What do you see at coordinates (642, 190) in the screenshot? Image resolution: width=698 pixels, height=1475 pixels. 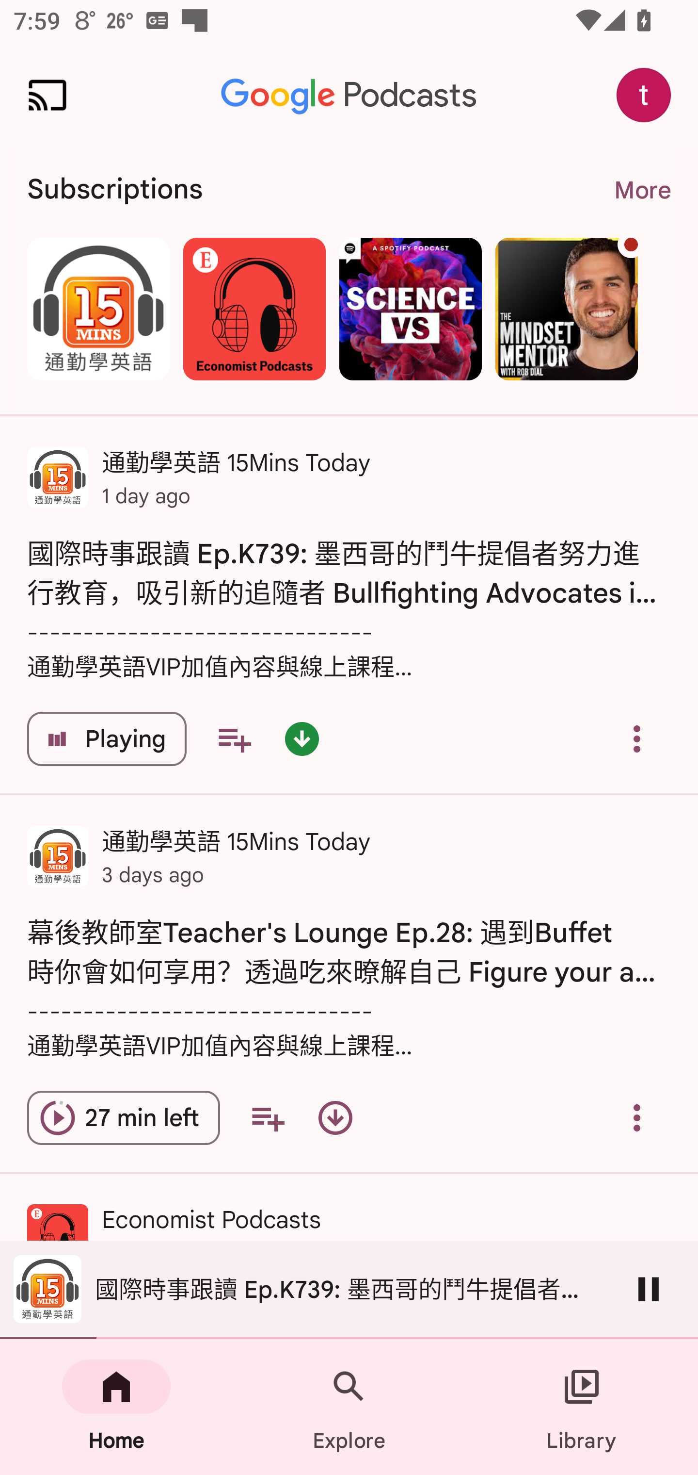 I see `More More. Navigate to subscriptions page.` at bounding box center [642, 190].